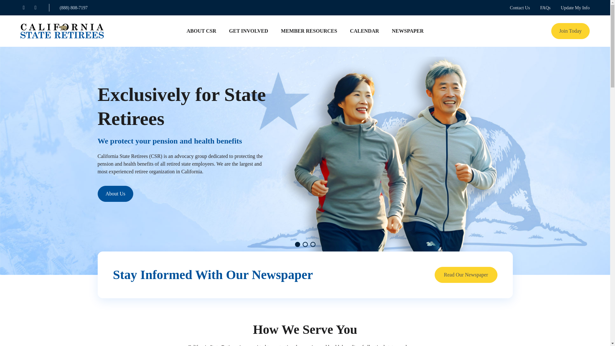 The width and height of the screenshot is (615, 346). I want to click on Update My Info, so click(575, 8).